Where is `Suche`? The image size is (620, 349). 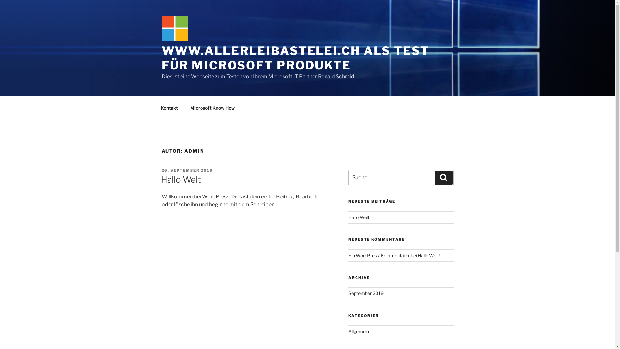 Suche is located at coordinates (444, 178).